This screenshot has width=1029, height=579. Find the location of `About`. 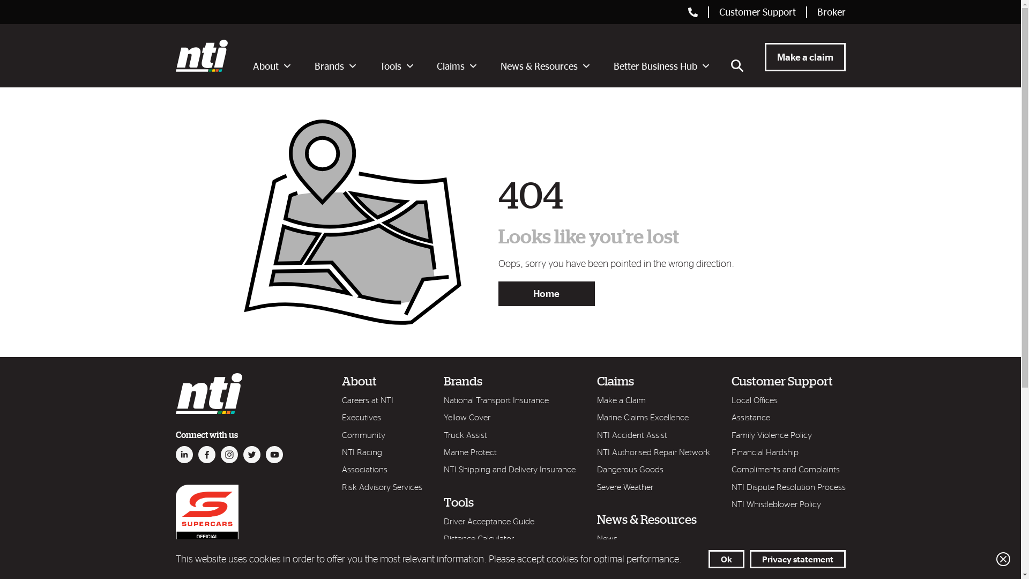

About is located at coordinates (272, 69).